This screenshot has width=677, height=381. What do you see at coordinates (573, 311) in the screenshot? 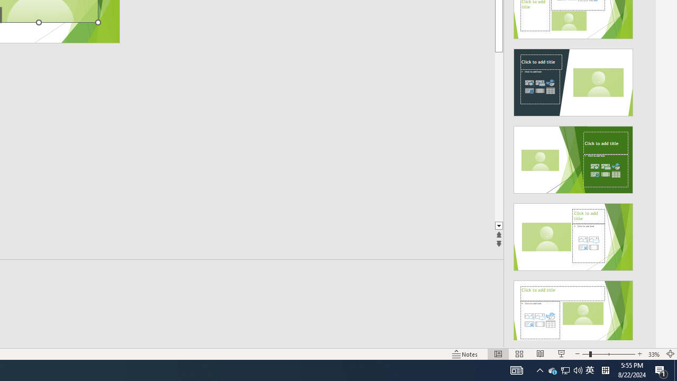
I see `Design Idea` at bounding box center [573, 311].